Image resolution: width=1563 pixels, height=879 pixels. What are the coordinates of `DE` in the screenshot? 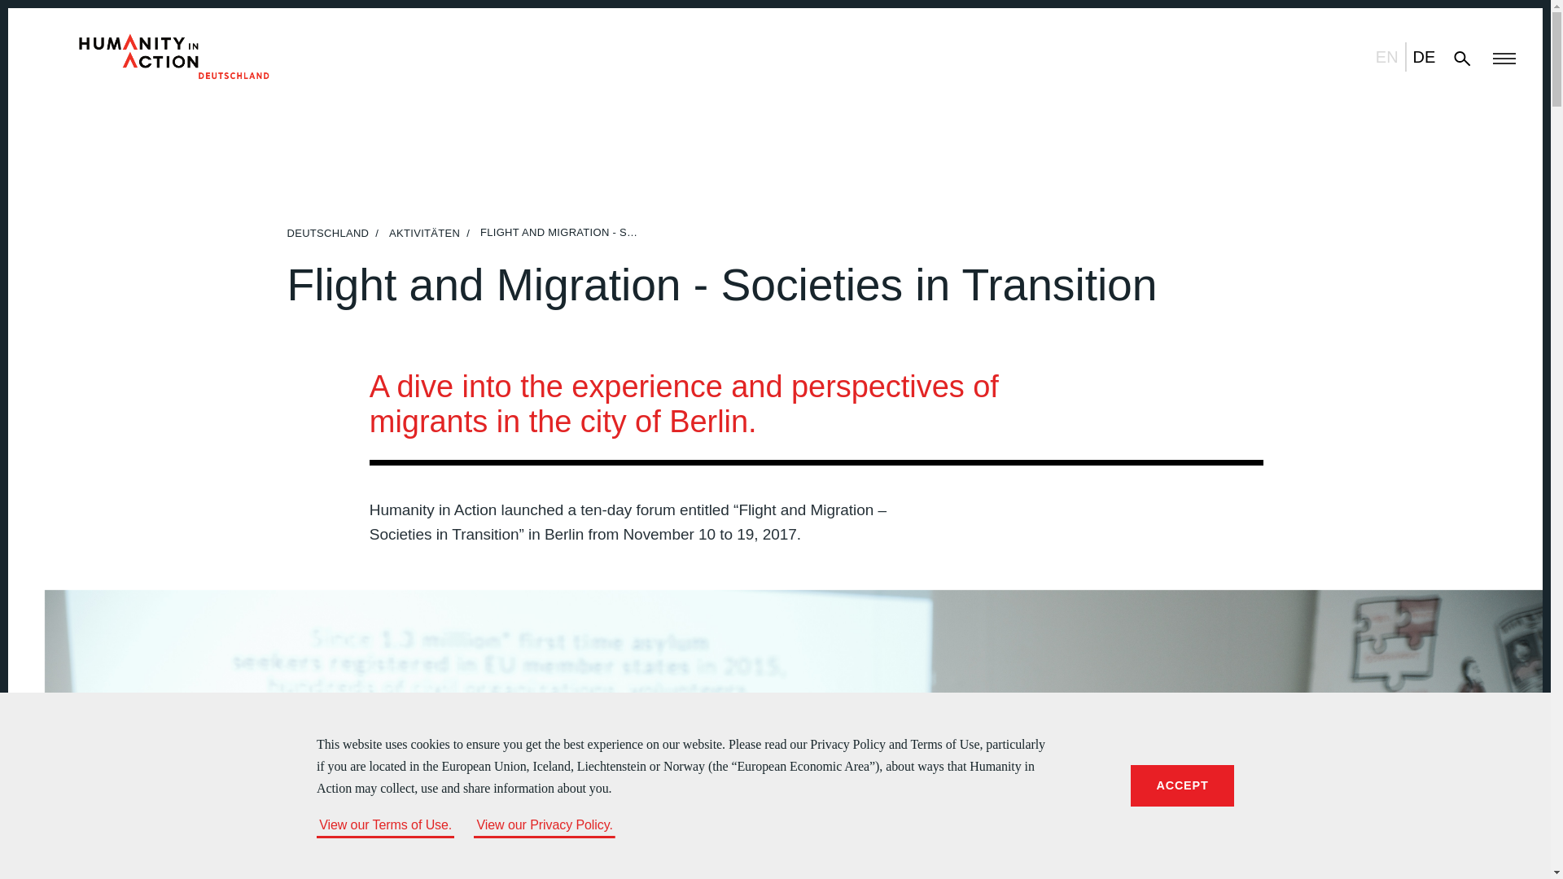 It's located at (1425, 56).